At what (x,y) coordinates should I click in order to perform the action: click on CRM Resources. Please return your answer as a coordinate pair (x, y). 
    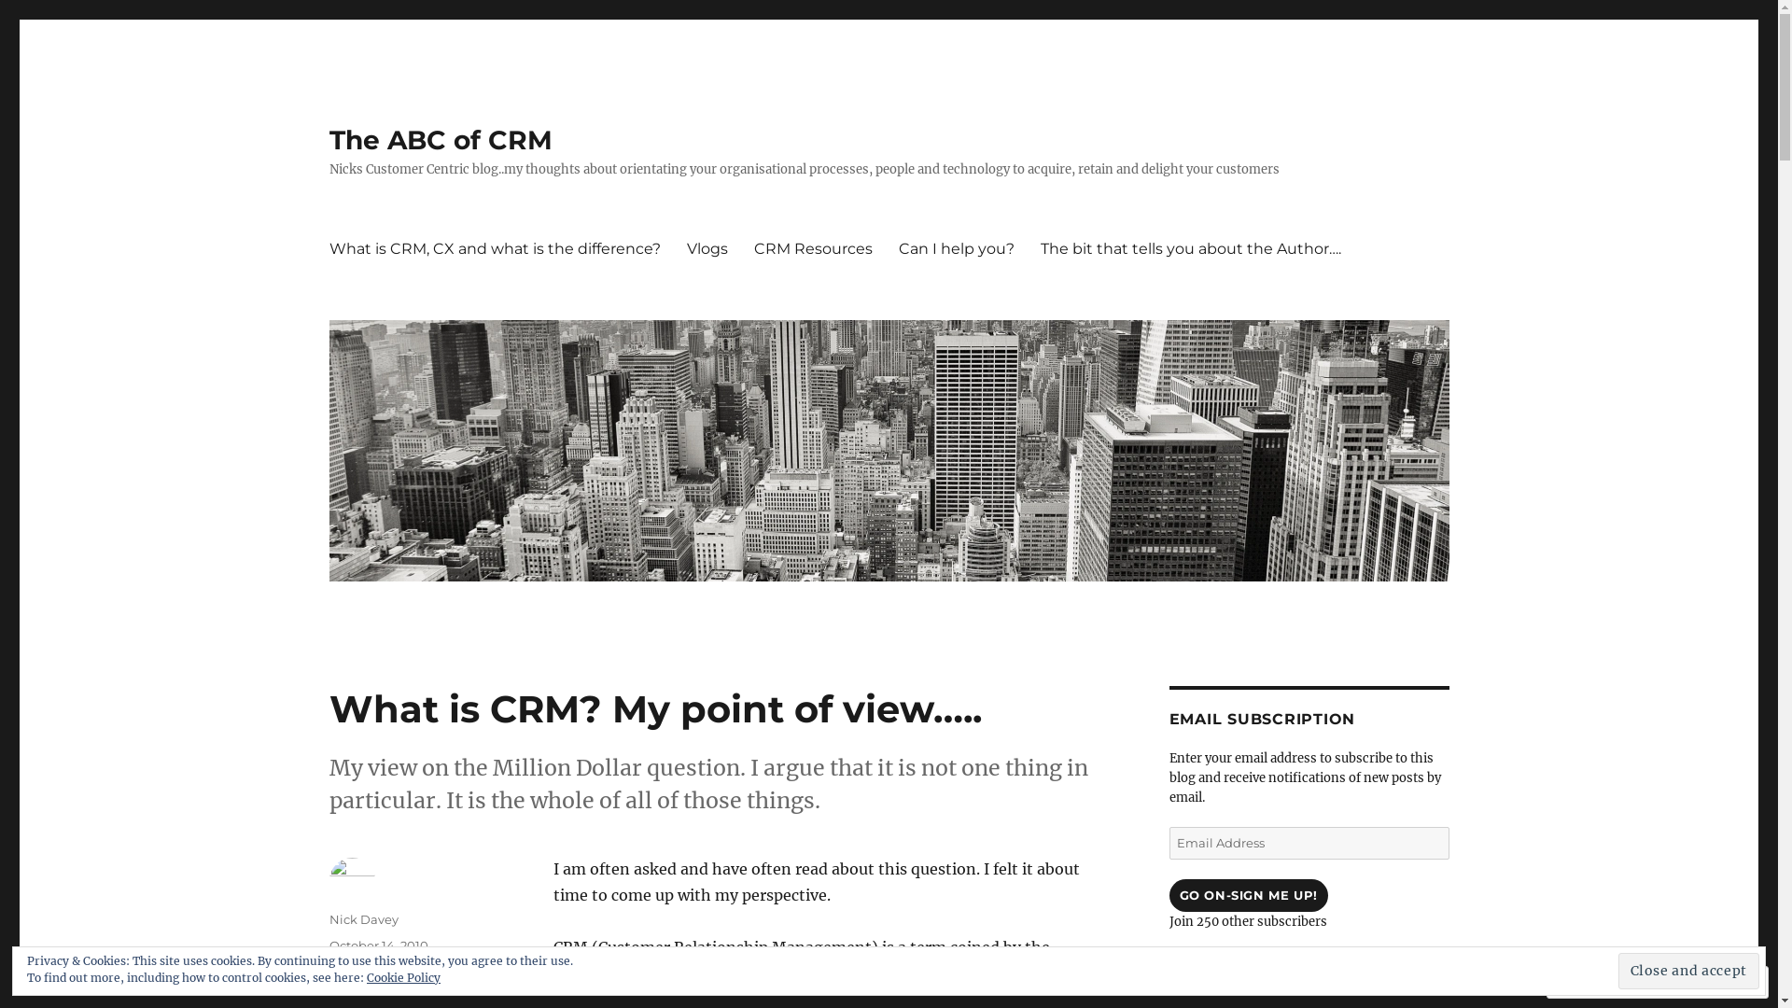
    Looking at the image, I should click on (814, 248).